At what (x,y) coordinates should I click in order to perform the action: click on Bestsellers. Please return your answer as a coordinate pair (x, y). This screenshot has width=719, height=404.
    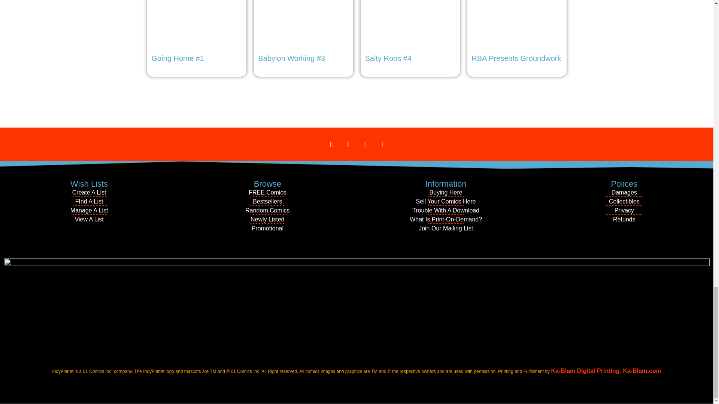
    Looking at the image, I should click on (267, 201).